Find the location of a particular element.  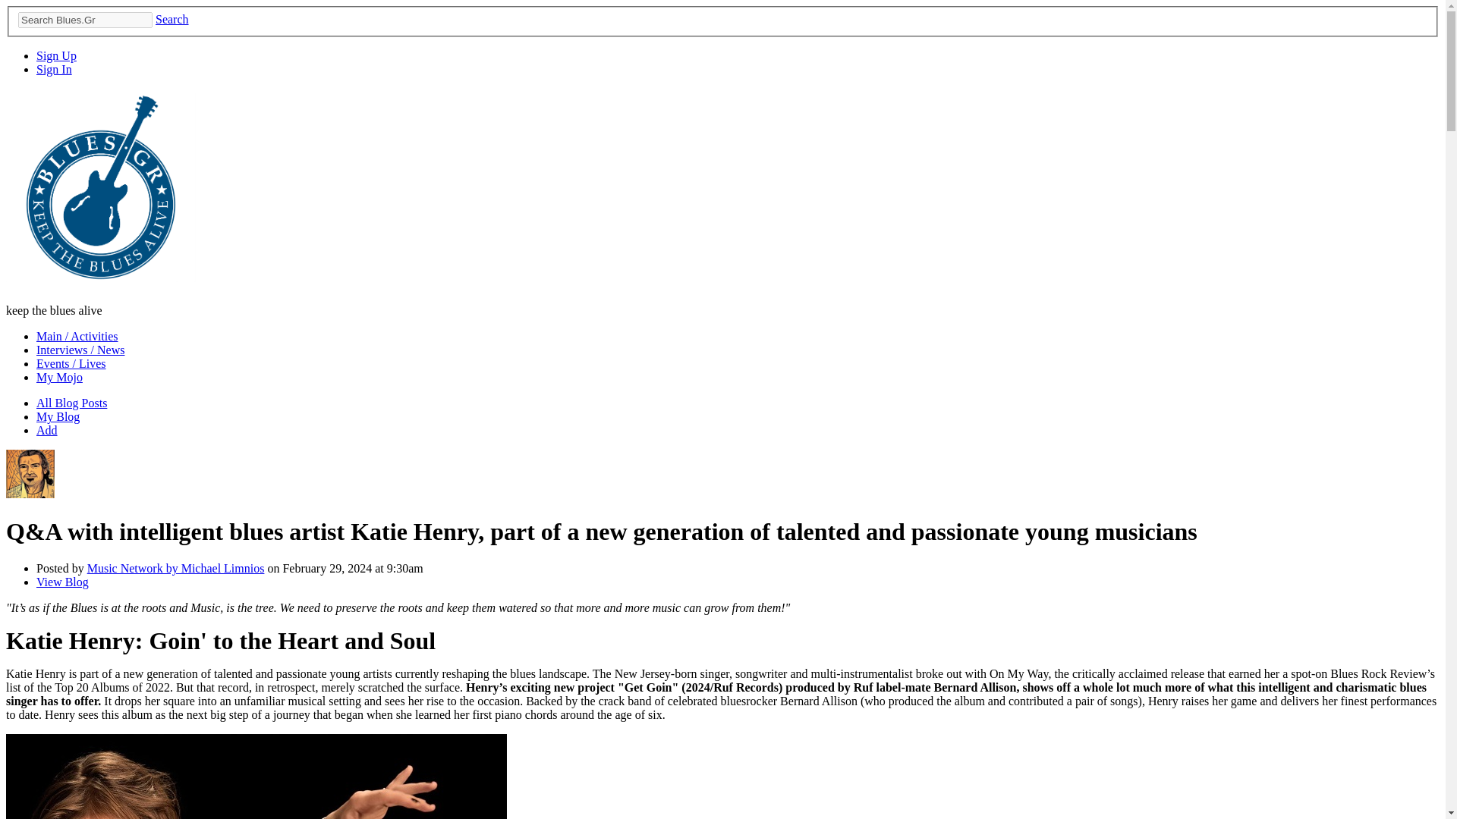

Search Blues.Gr is located at coordinates (85, 20).